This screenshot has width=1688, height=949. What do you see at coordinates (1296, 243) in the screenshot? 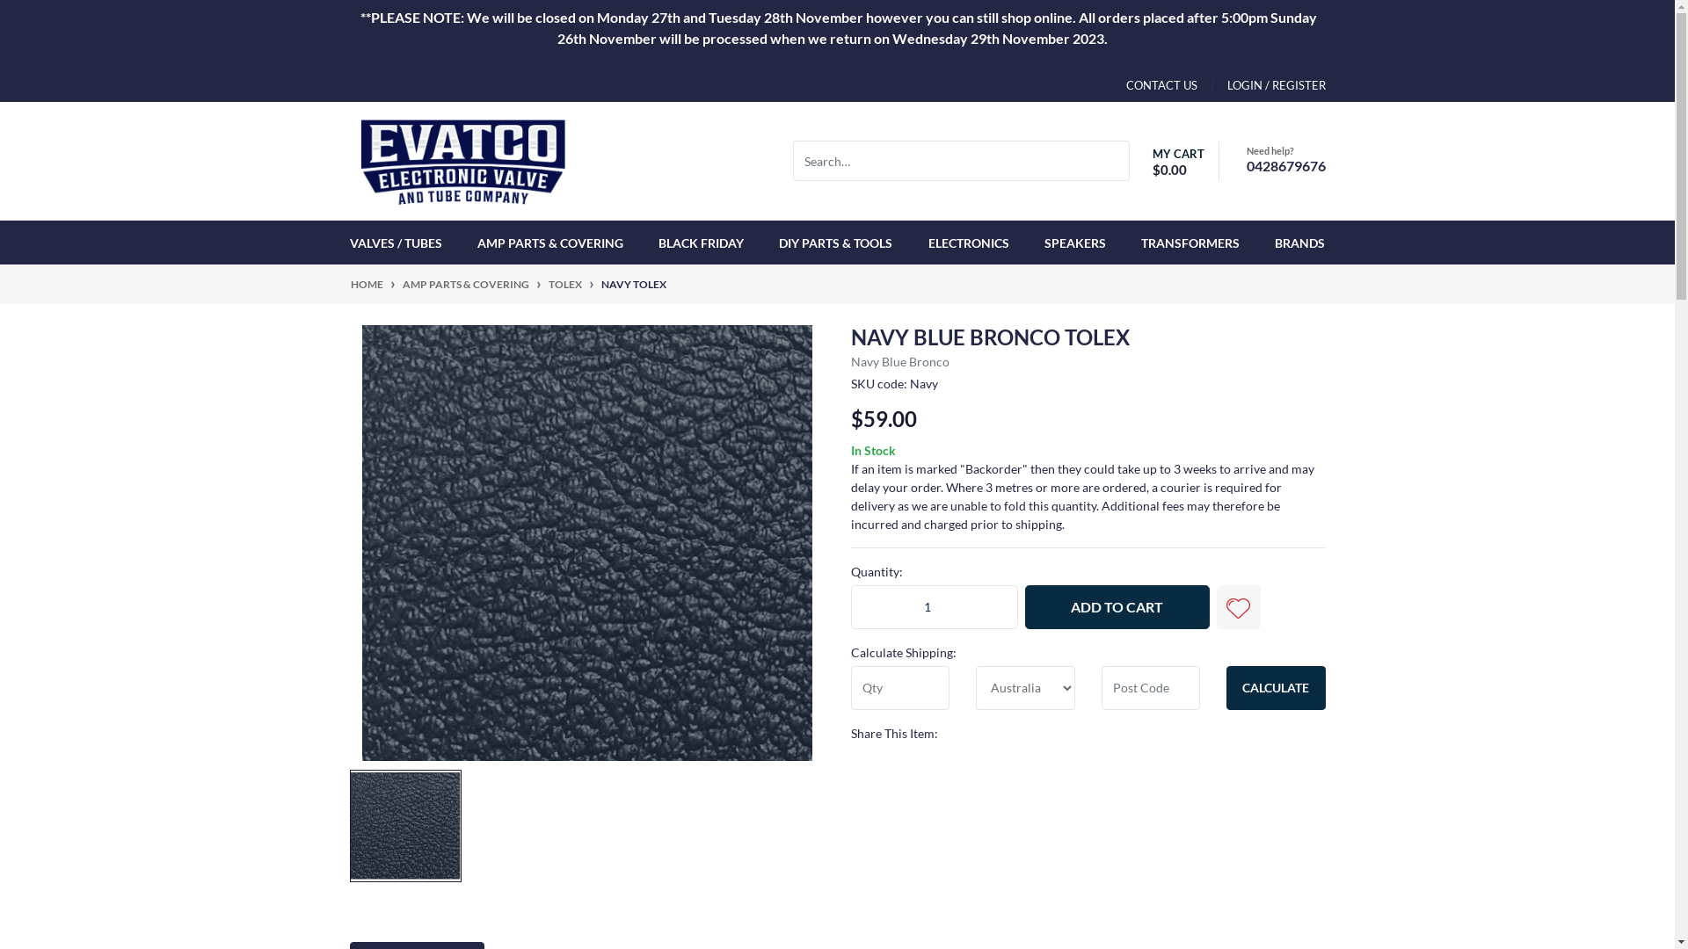
I see `BRANDS` at bounding box center [1296, 243].